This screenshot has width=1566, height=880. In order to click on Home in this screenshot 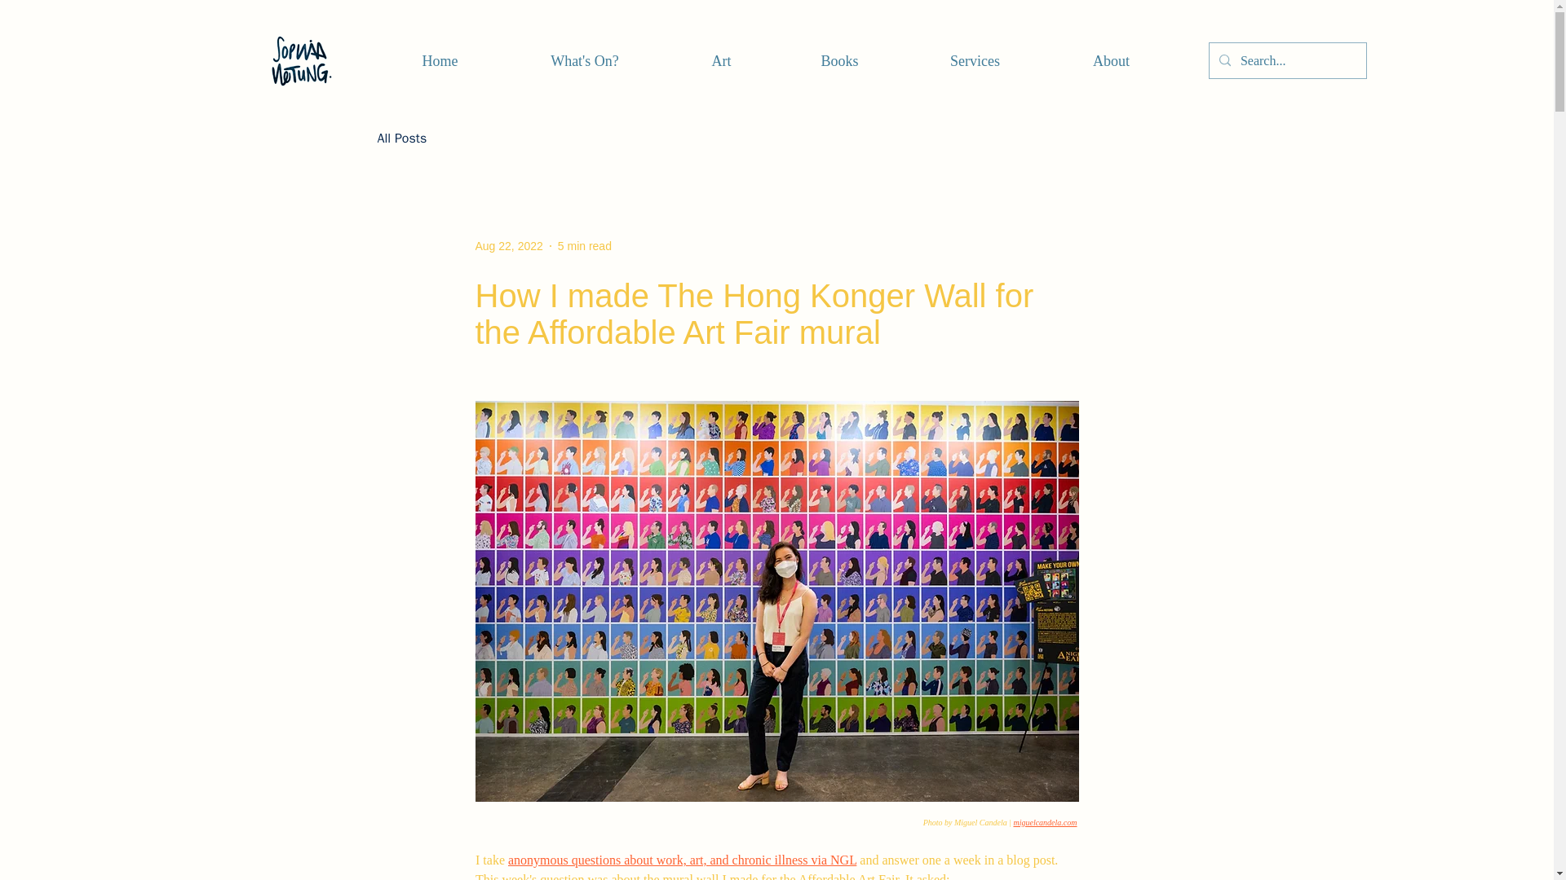, I will do `click(440, 60)`.